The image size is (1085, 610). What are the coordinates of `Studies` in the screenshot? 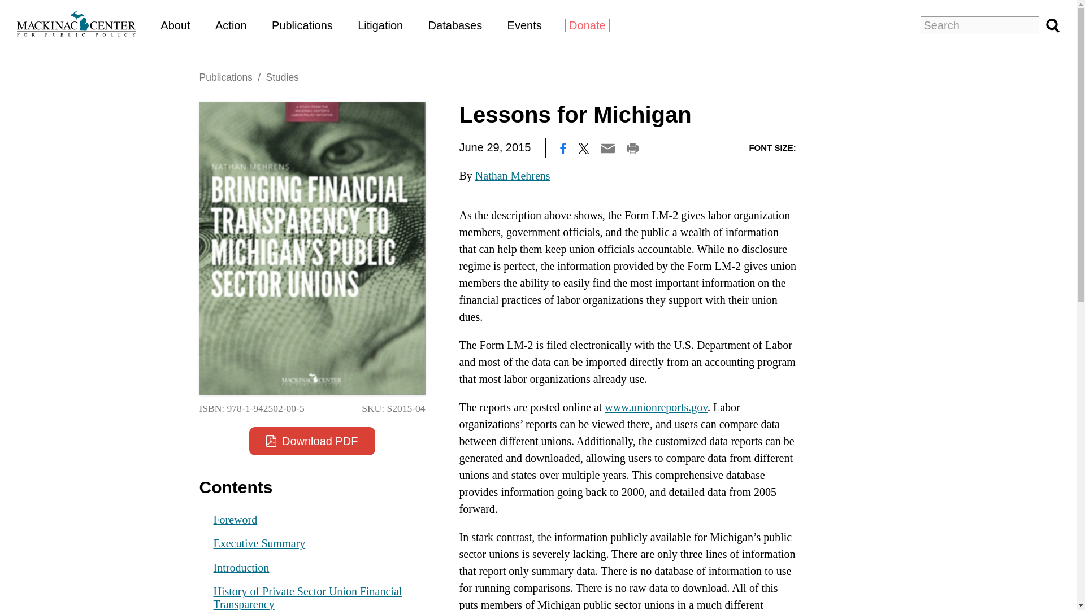 It's located at (282, 77).